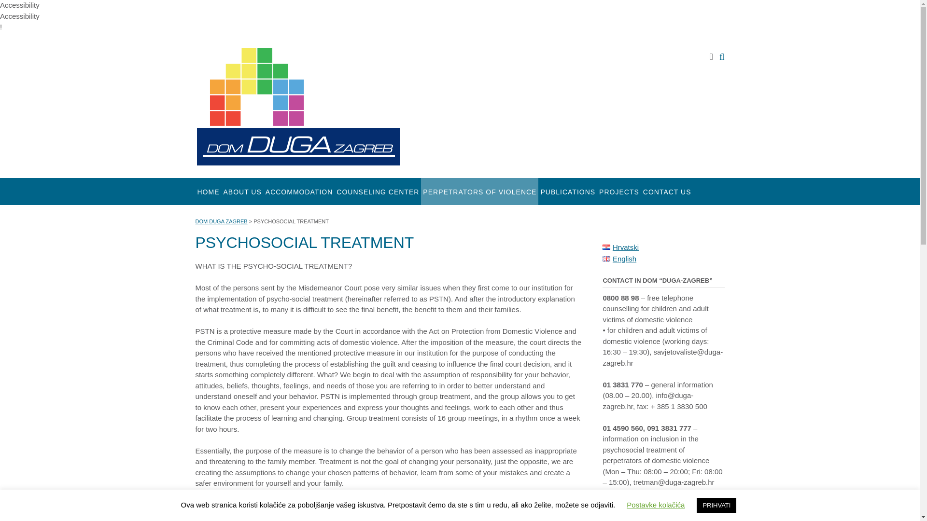 This screenshot has width=927, height=521. What do you see at coordinates (378, 191) in the screenshot?
I see `COUNSELING CENTER` at bounding box center [378, 191].